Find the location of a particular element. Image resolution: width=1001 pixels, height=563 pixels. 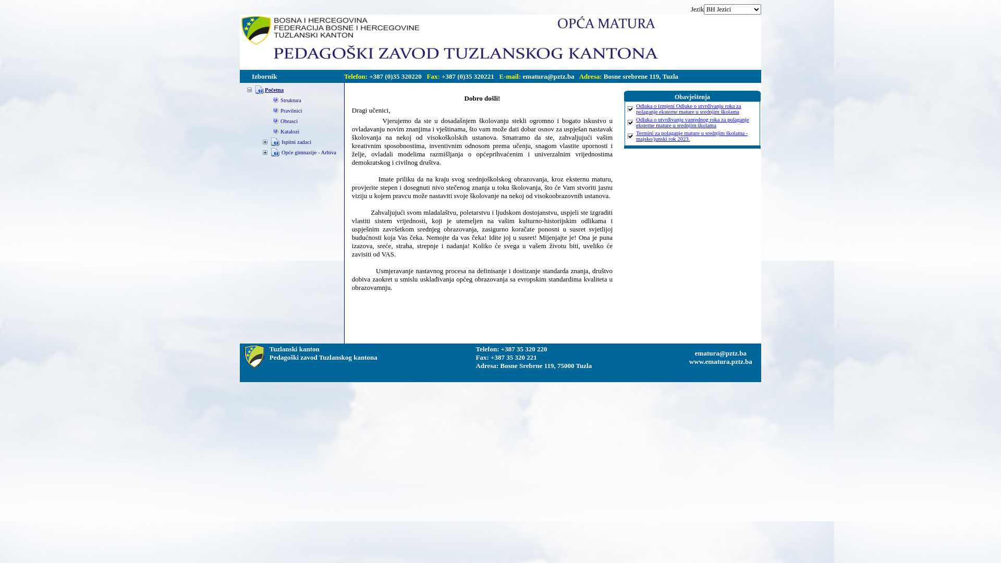

Struktura is located at coordinates (291, 100).